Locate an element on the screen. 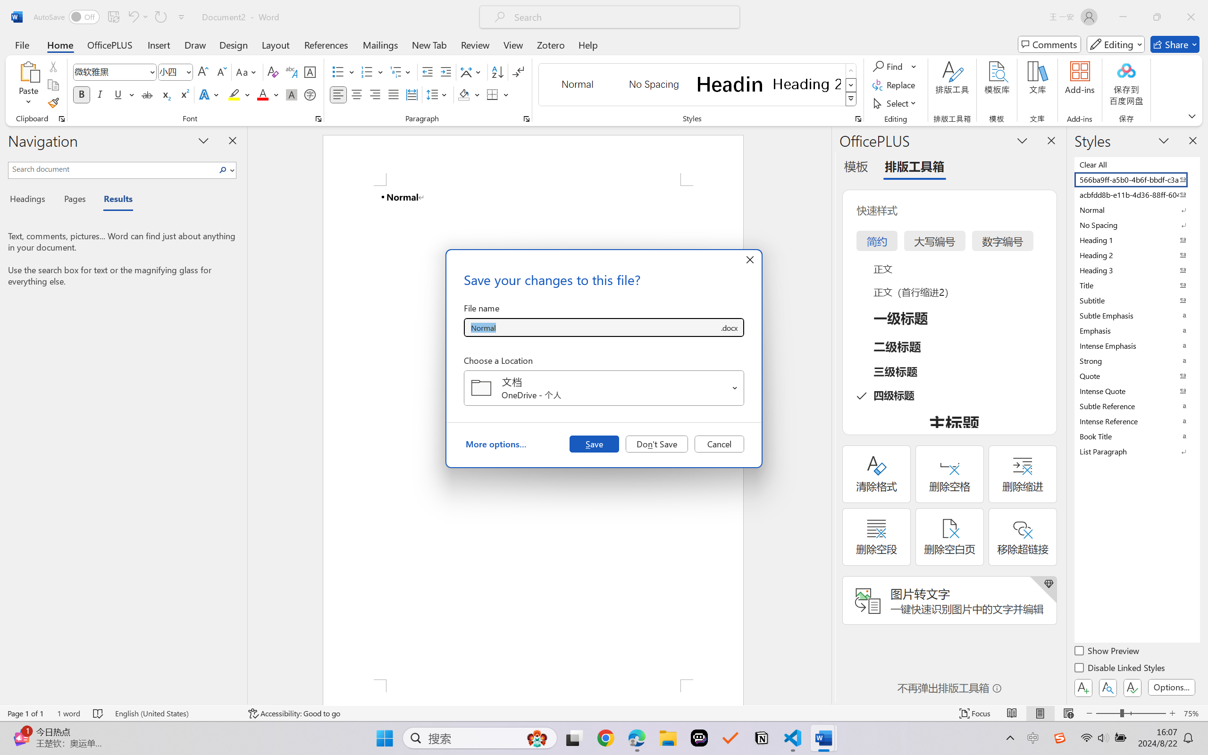 This screenshot has width=1208, height=755. Web Layout is located at coordinates (1068, 713).